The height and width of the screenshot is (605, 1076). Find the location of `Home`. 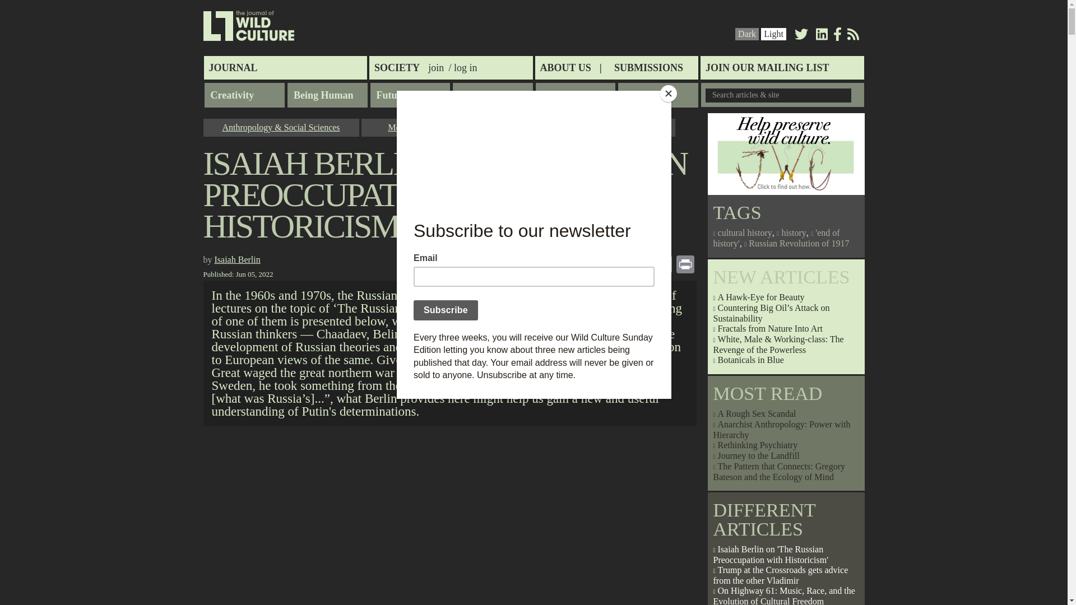

Home is located at coordinates (249, 26).